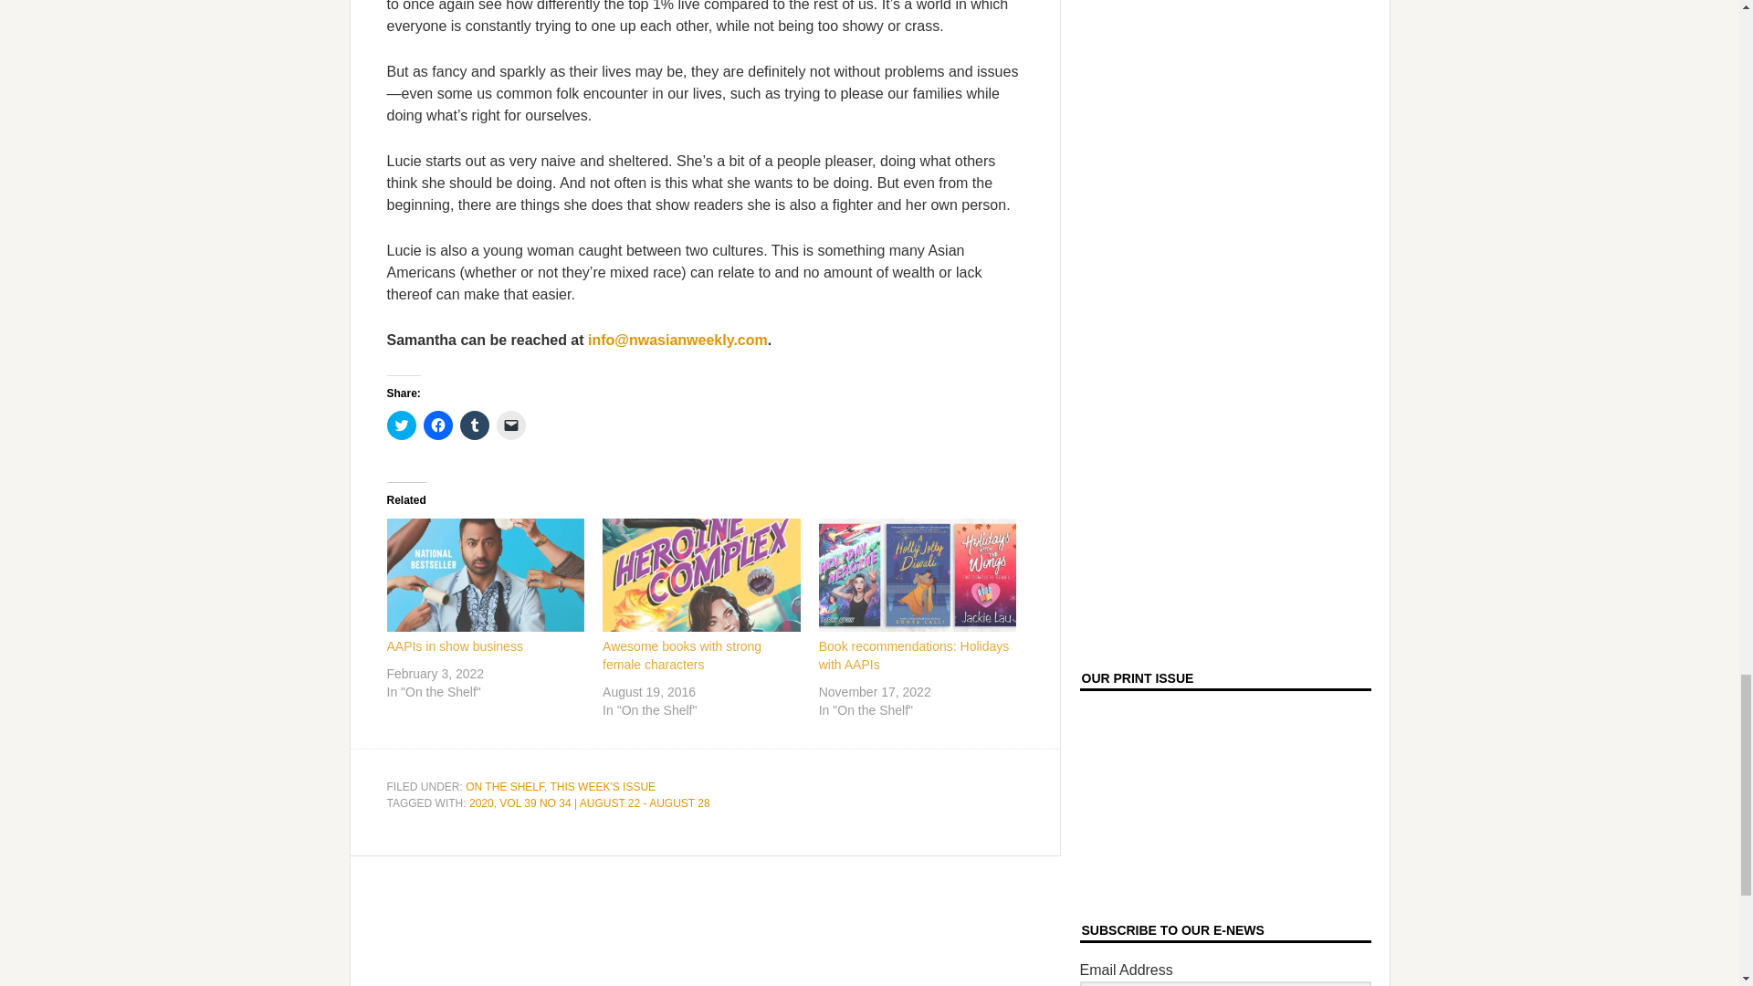  I want to click on AAPIs in show business, so click(455, 646).